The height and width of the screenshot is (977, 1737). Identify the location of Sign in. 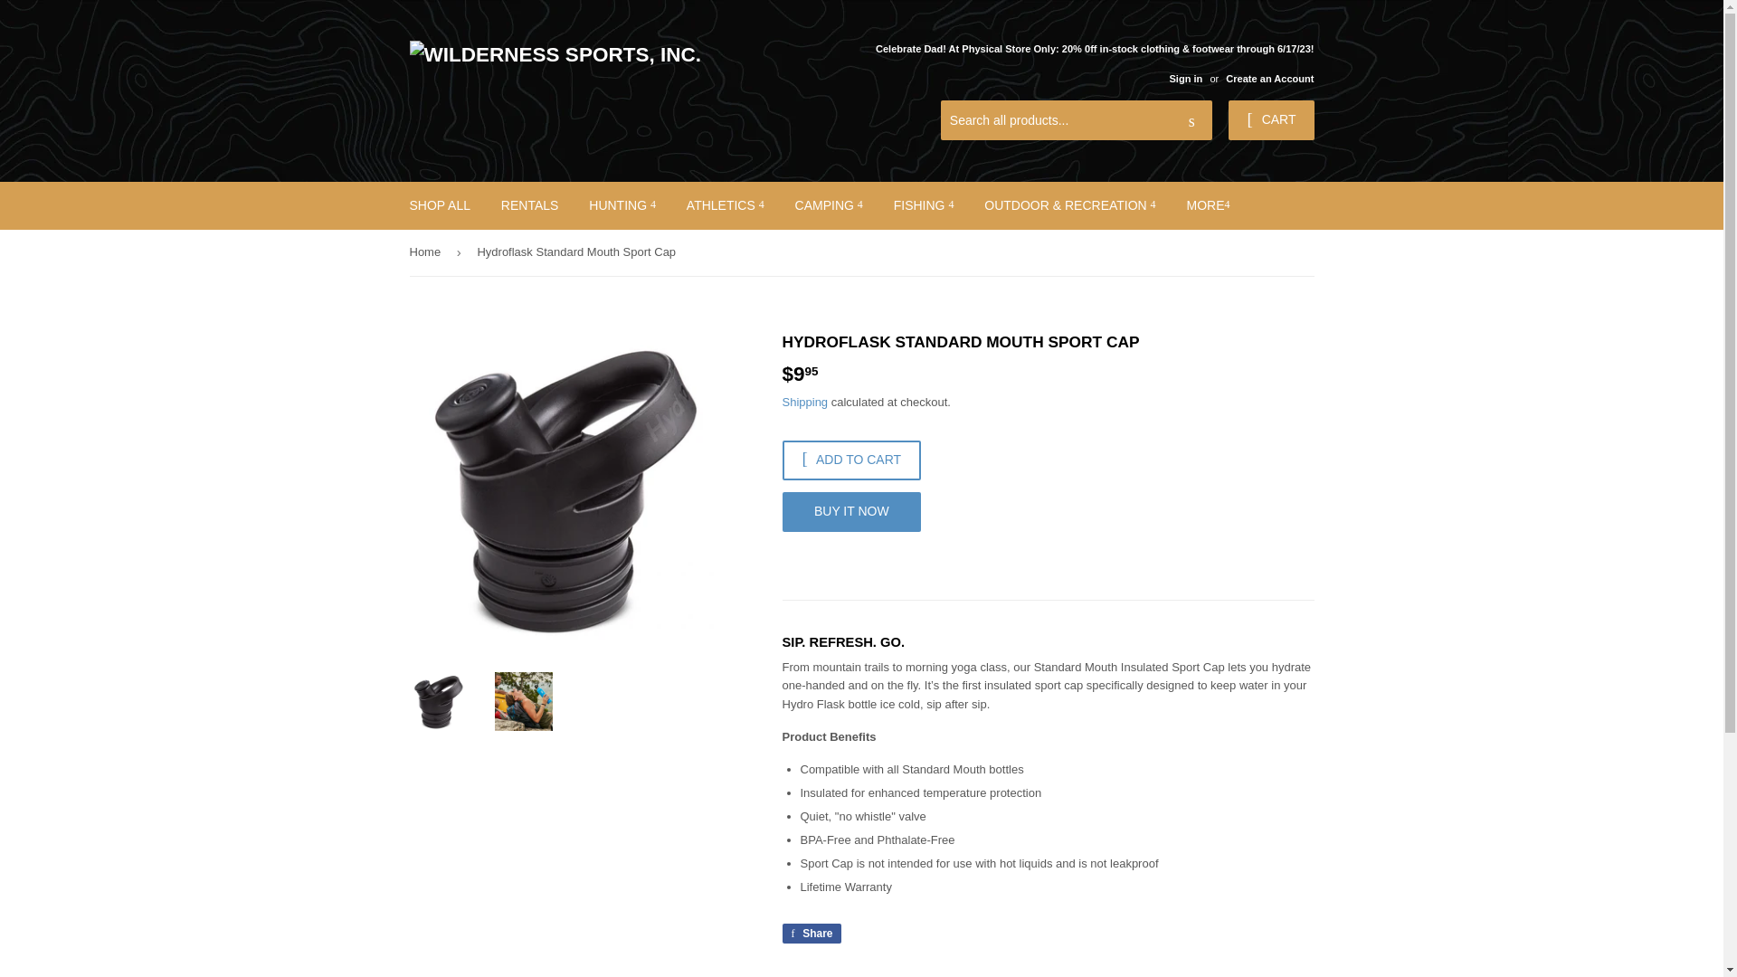
(1185, 78).